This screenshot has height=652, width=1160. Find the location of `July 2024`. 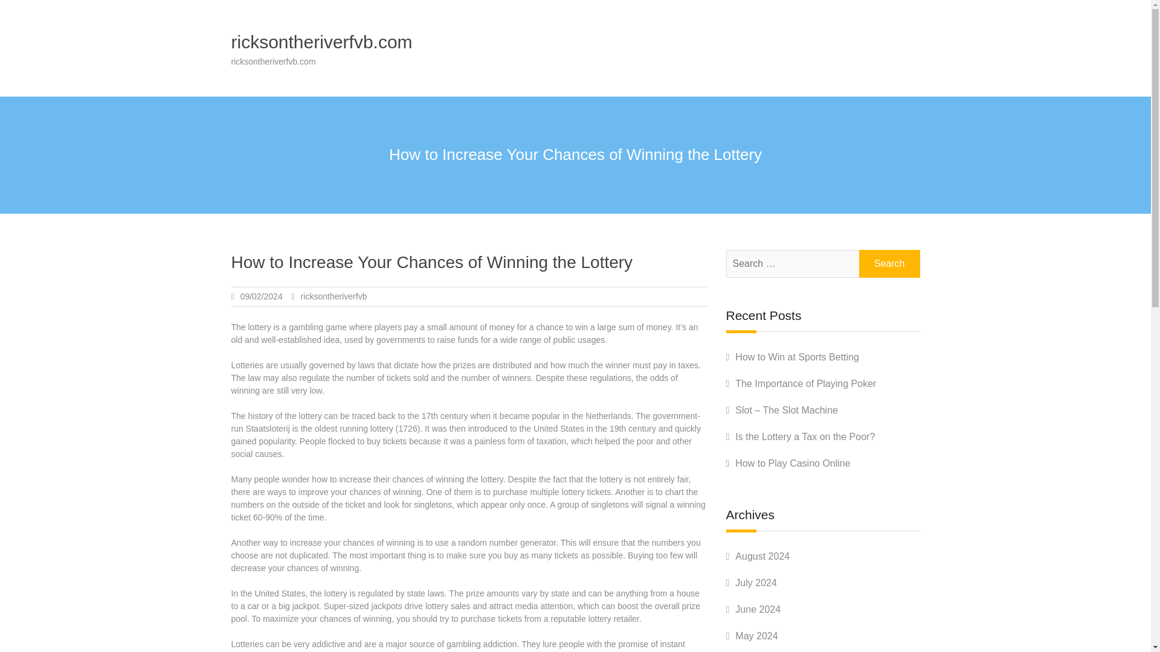

July 2024 is located at coordinates (756, 583).